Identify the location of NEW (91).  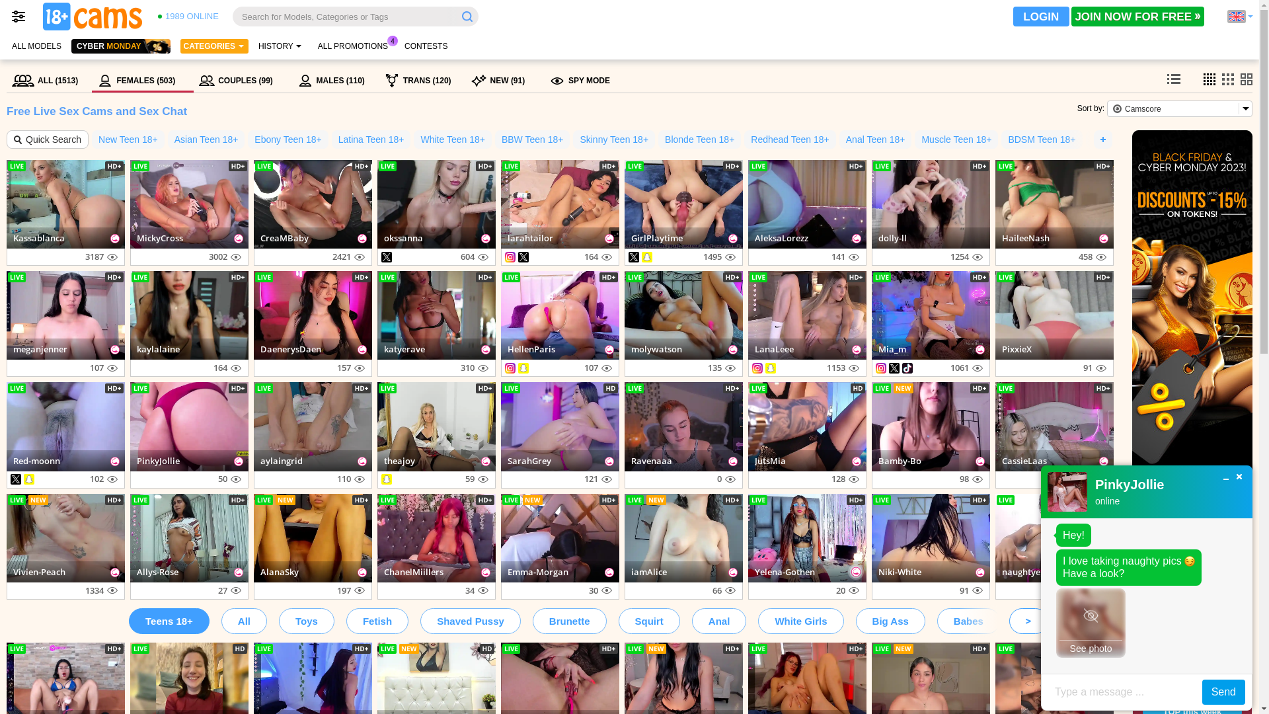
(505, 81).